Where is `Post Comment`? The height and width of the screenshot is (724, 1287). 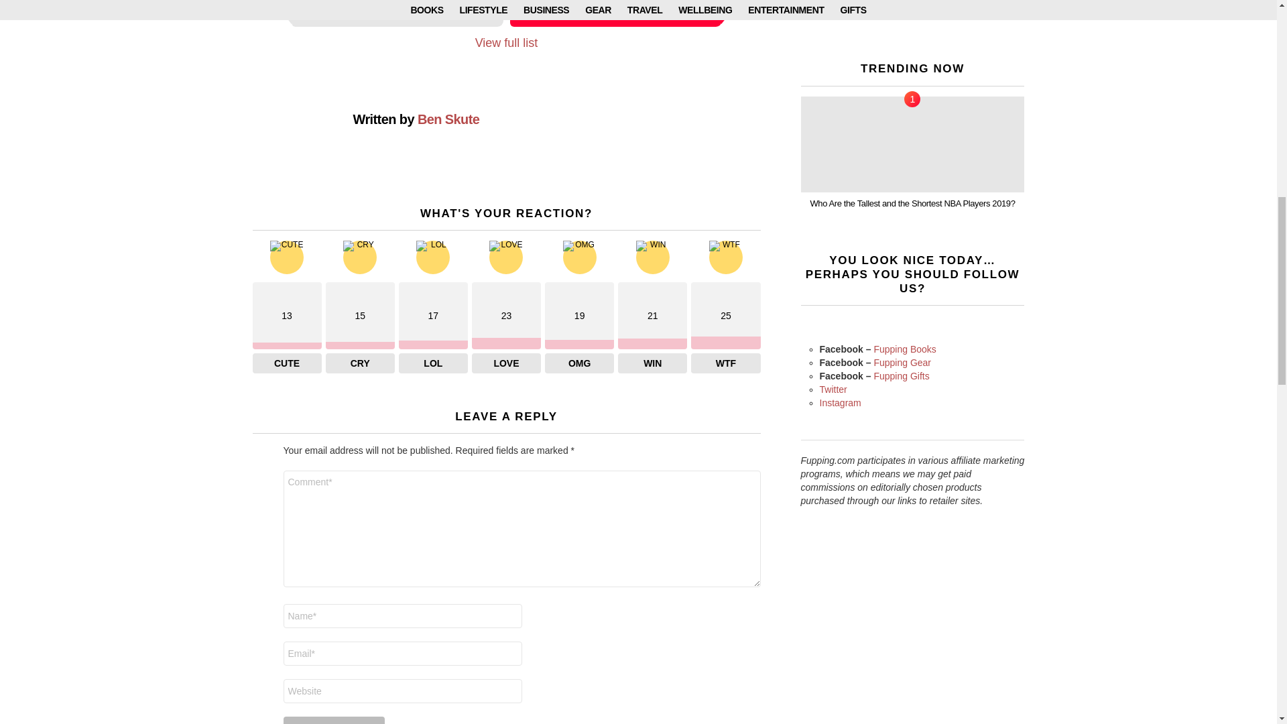 Post Comment is located at coordinates (334, 720).